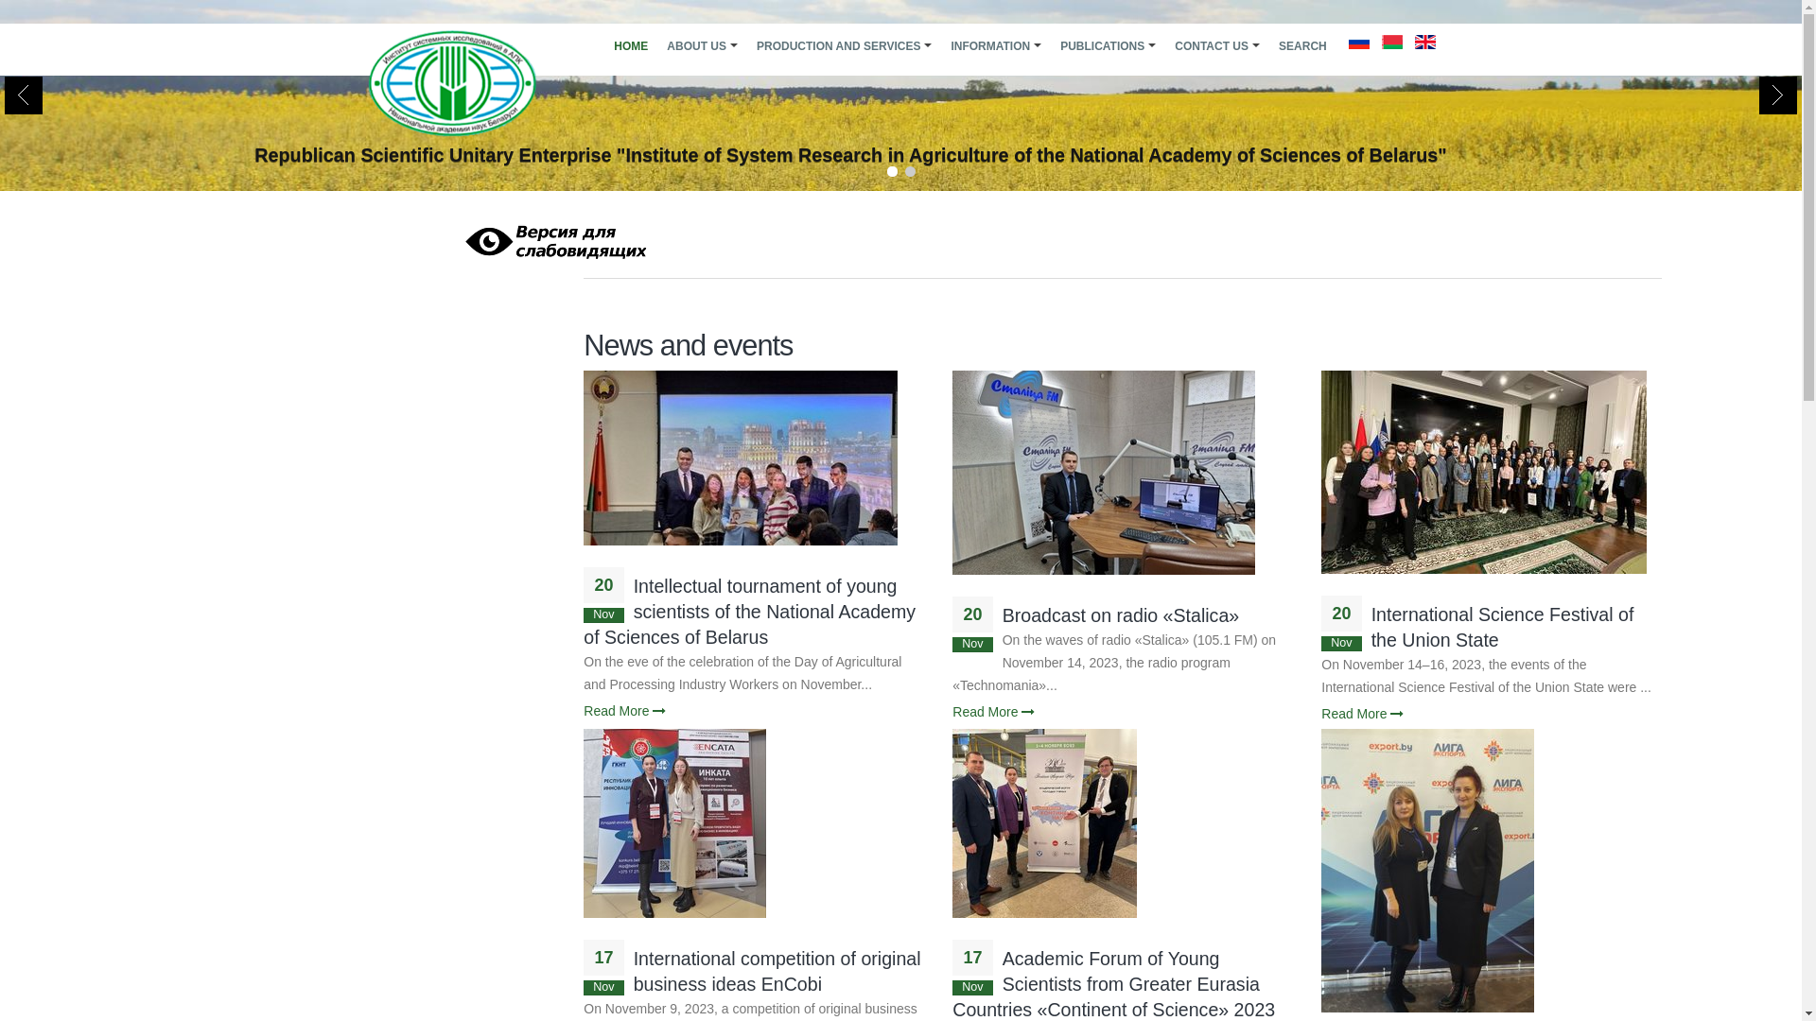 The width and height of the screenshot is (1816, 1021). What do you see at coordinates (631, 46) in the screenshot?
I see `HOME` at bounding box center [631, 46].